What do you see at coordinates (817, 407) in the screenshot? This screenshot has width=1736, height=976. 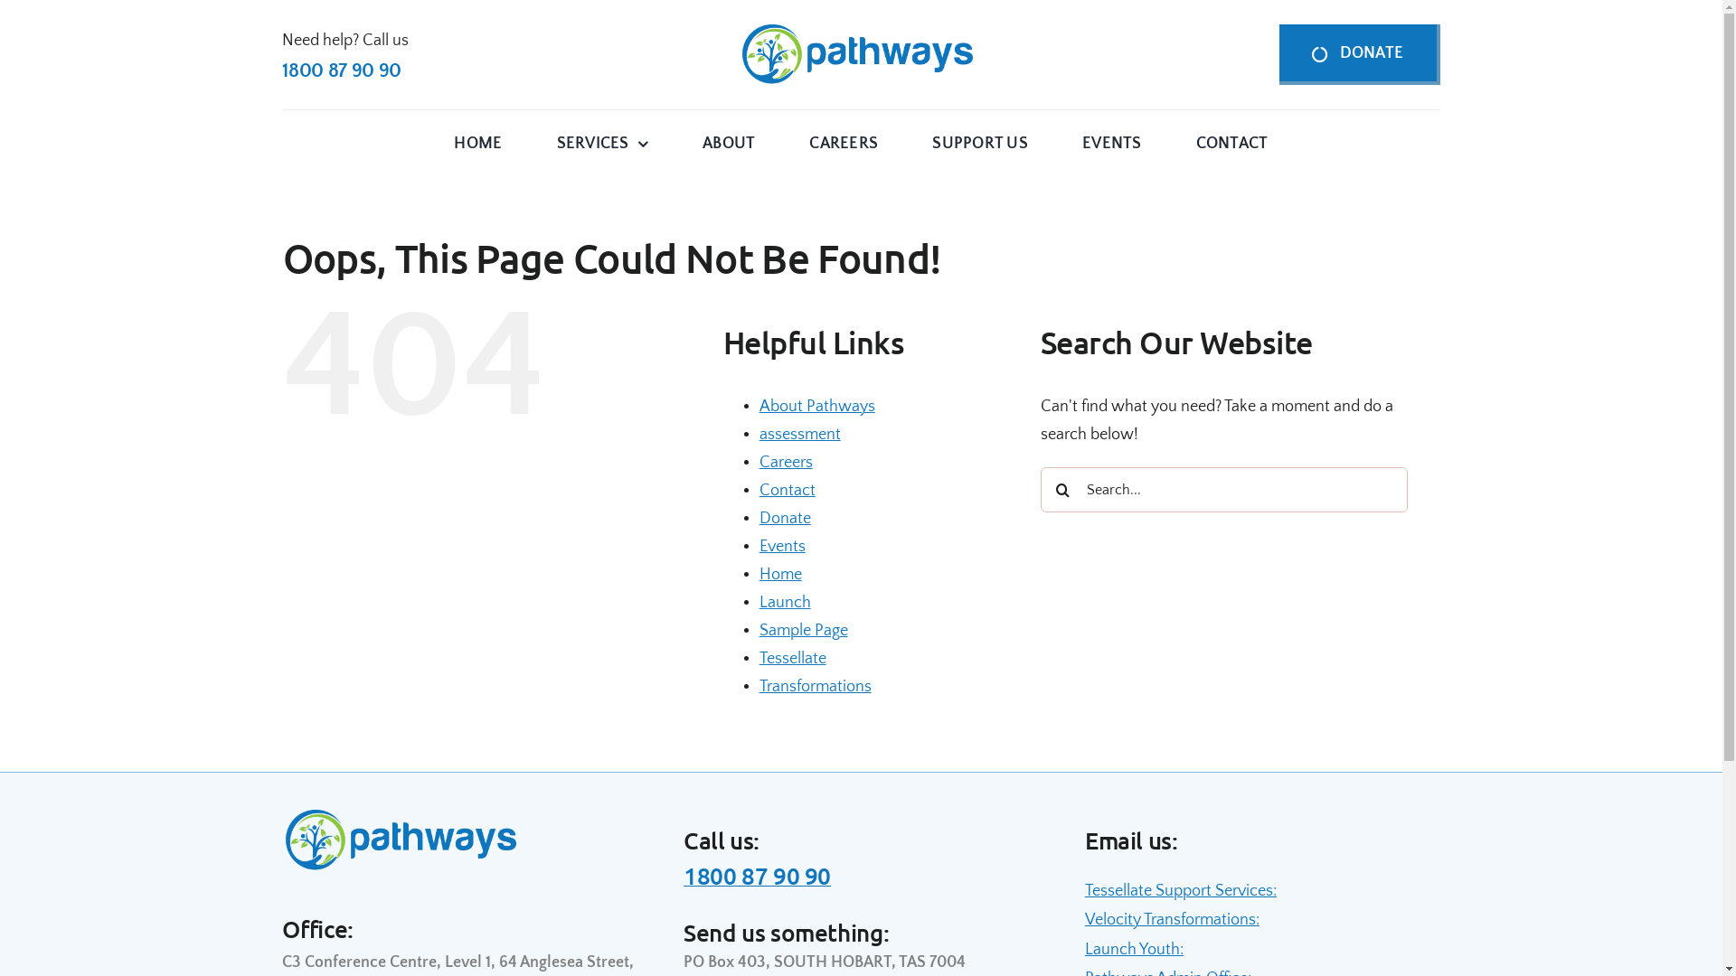 I see `About Pathways` at bounding box center [817, 407].